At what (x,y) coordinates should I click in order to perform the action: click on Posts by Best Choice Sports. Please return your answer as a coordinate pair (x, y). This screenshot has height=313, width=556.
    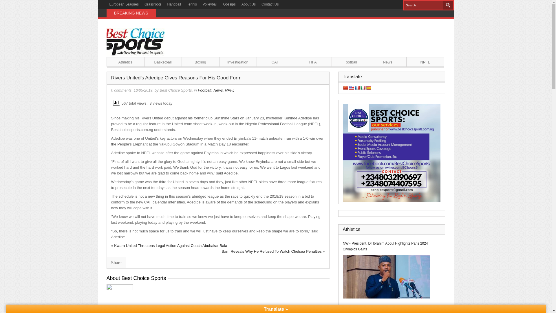
    Looking at the image, I should click on (175, 90).